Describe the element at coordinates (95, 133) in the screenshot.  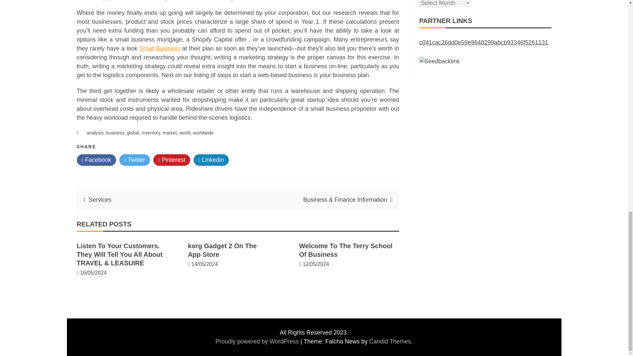
I see `analysis` at that location.